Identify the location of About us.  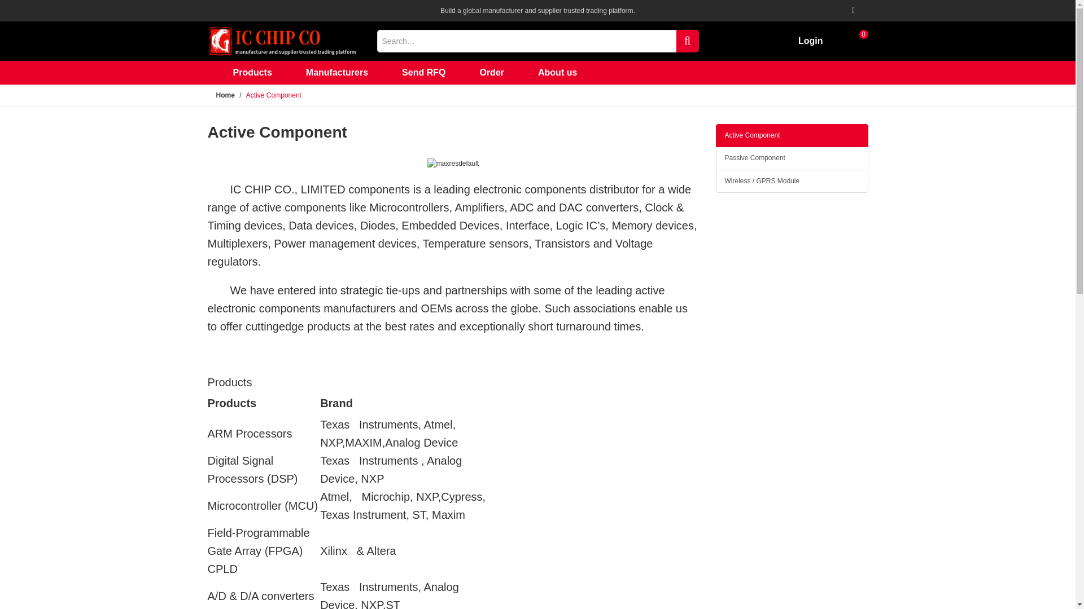
(558, 73).